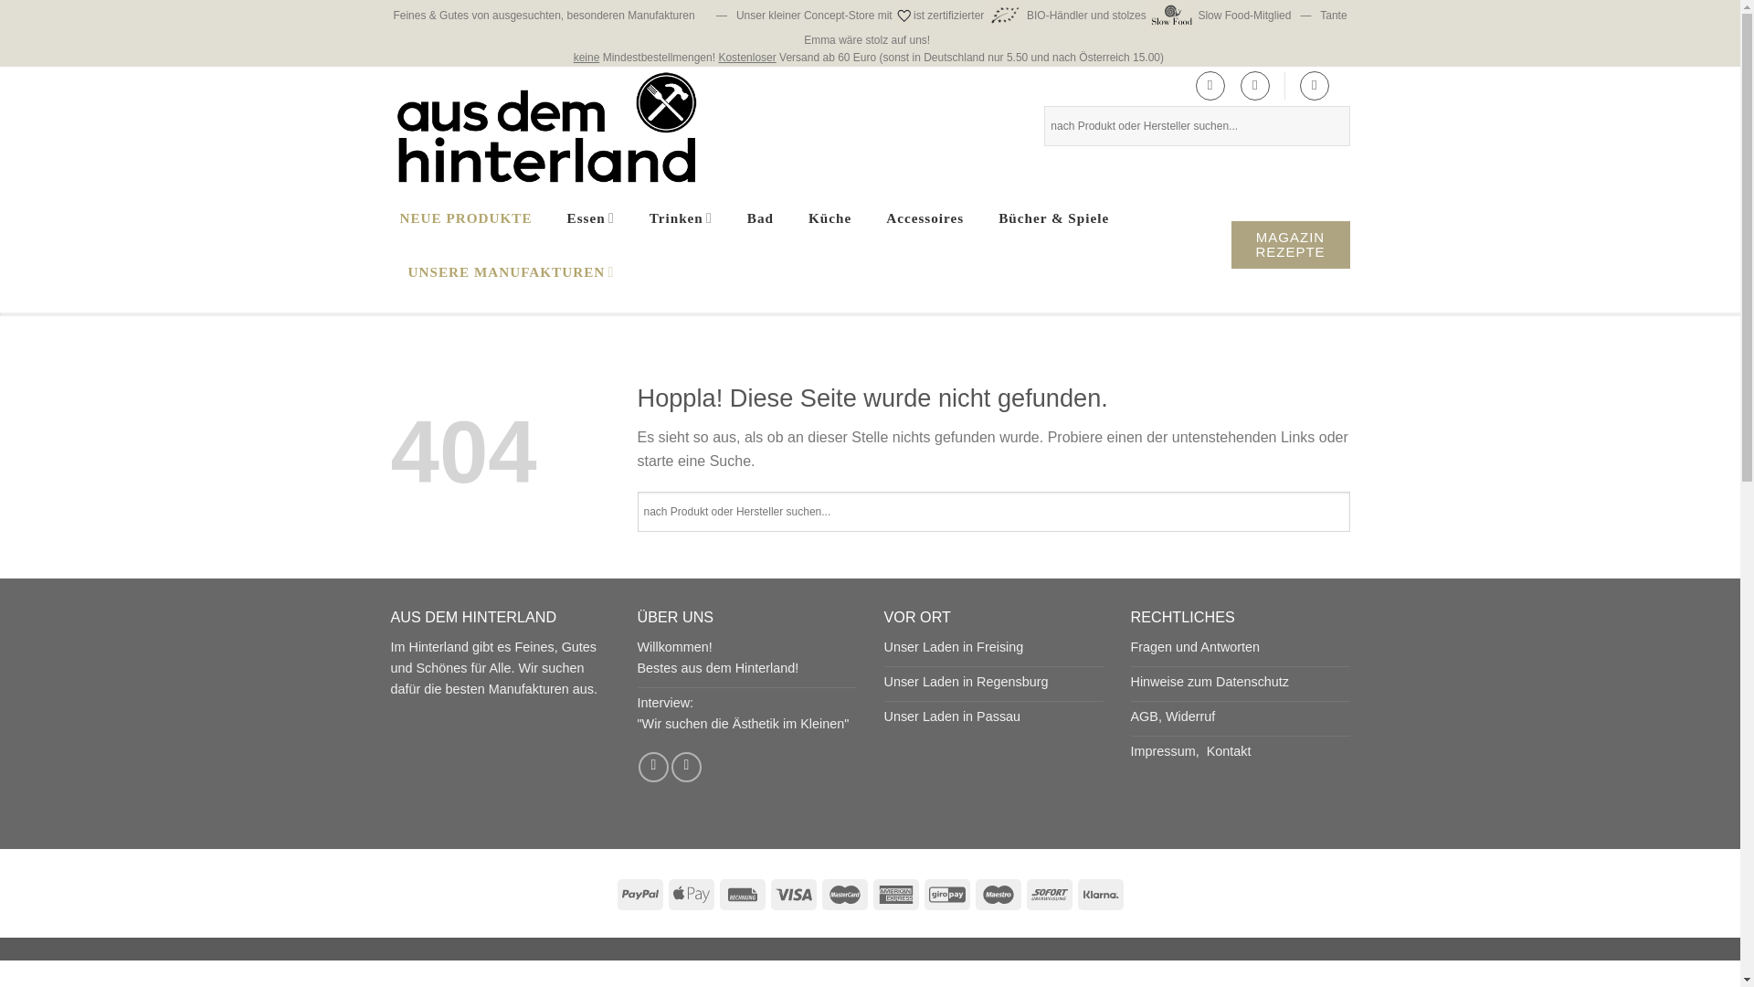 The height and width of the screenshot is (987, 1754). I want to click on Accessoires, so click(925, 218).